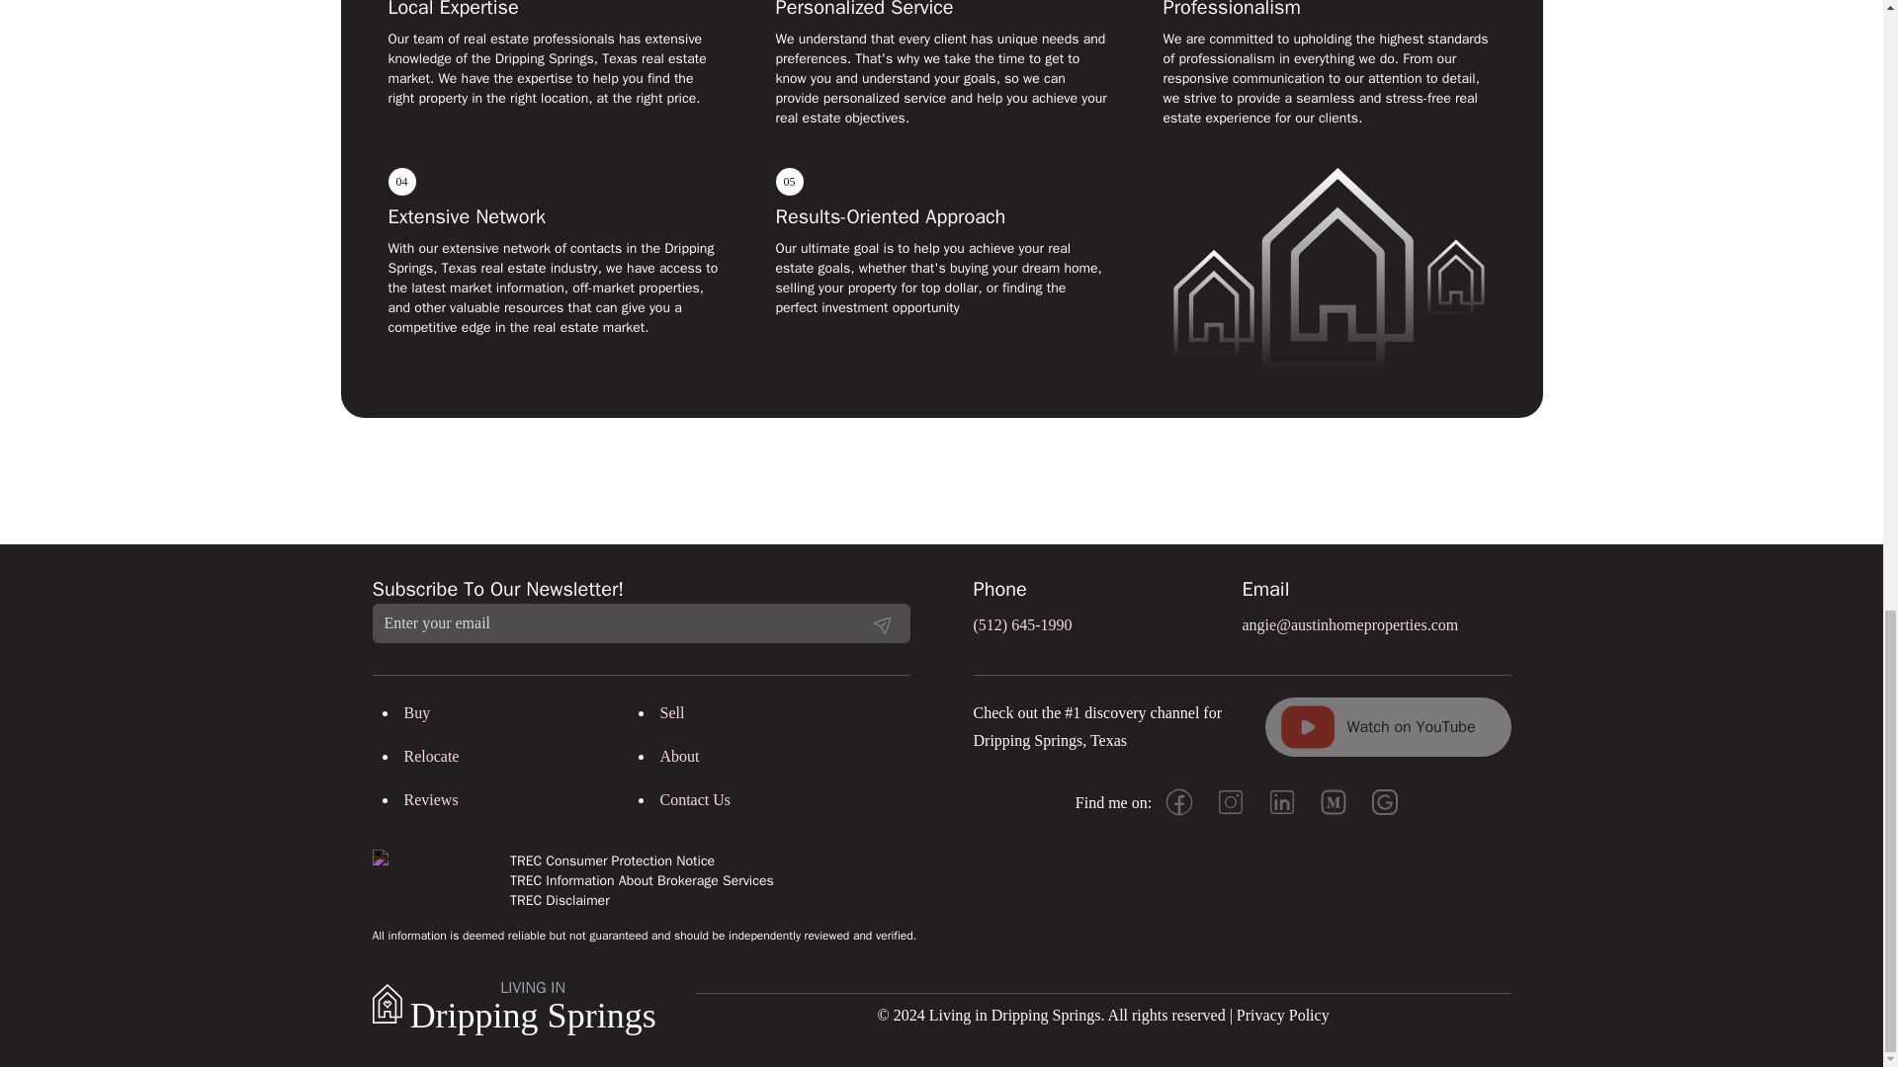 The image size is (1898, 1067). What do you see at coordinates (680, 757) in the screenshot?
I see `About` at bounding box center [680, 757].